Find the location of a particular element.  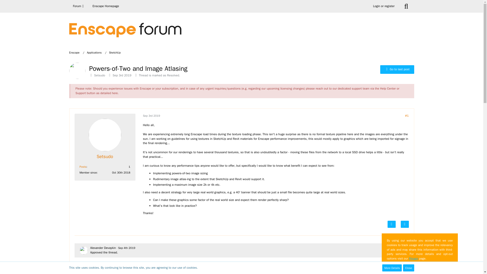

here. is located at coordinates (115, 93).